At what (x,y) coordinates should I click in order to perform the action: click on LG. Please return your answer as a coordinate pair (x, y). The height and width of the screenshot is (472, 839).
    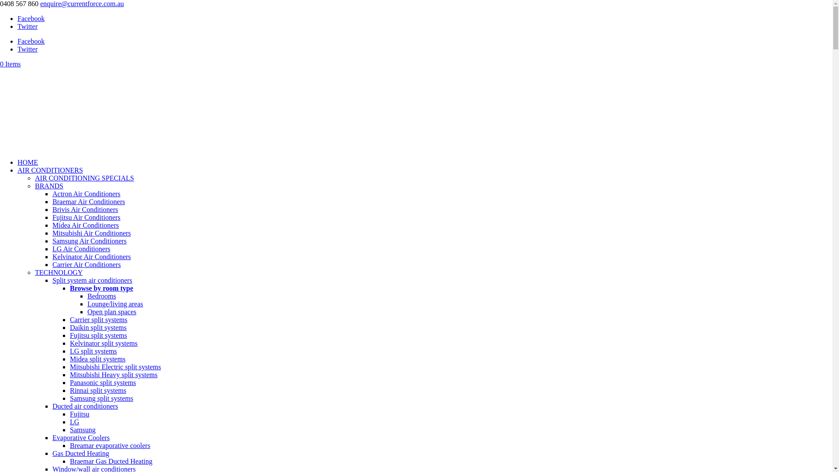
    Looking at the image, I should click on (74, 422).